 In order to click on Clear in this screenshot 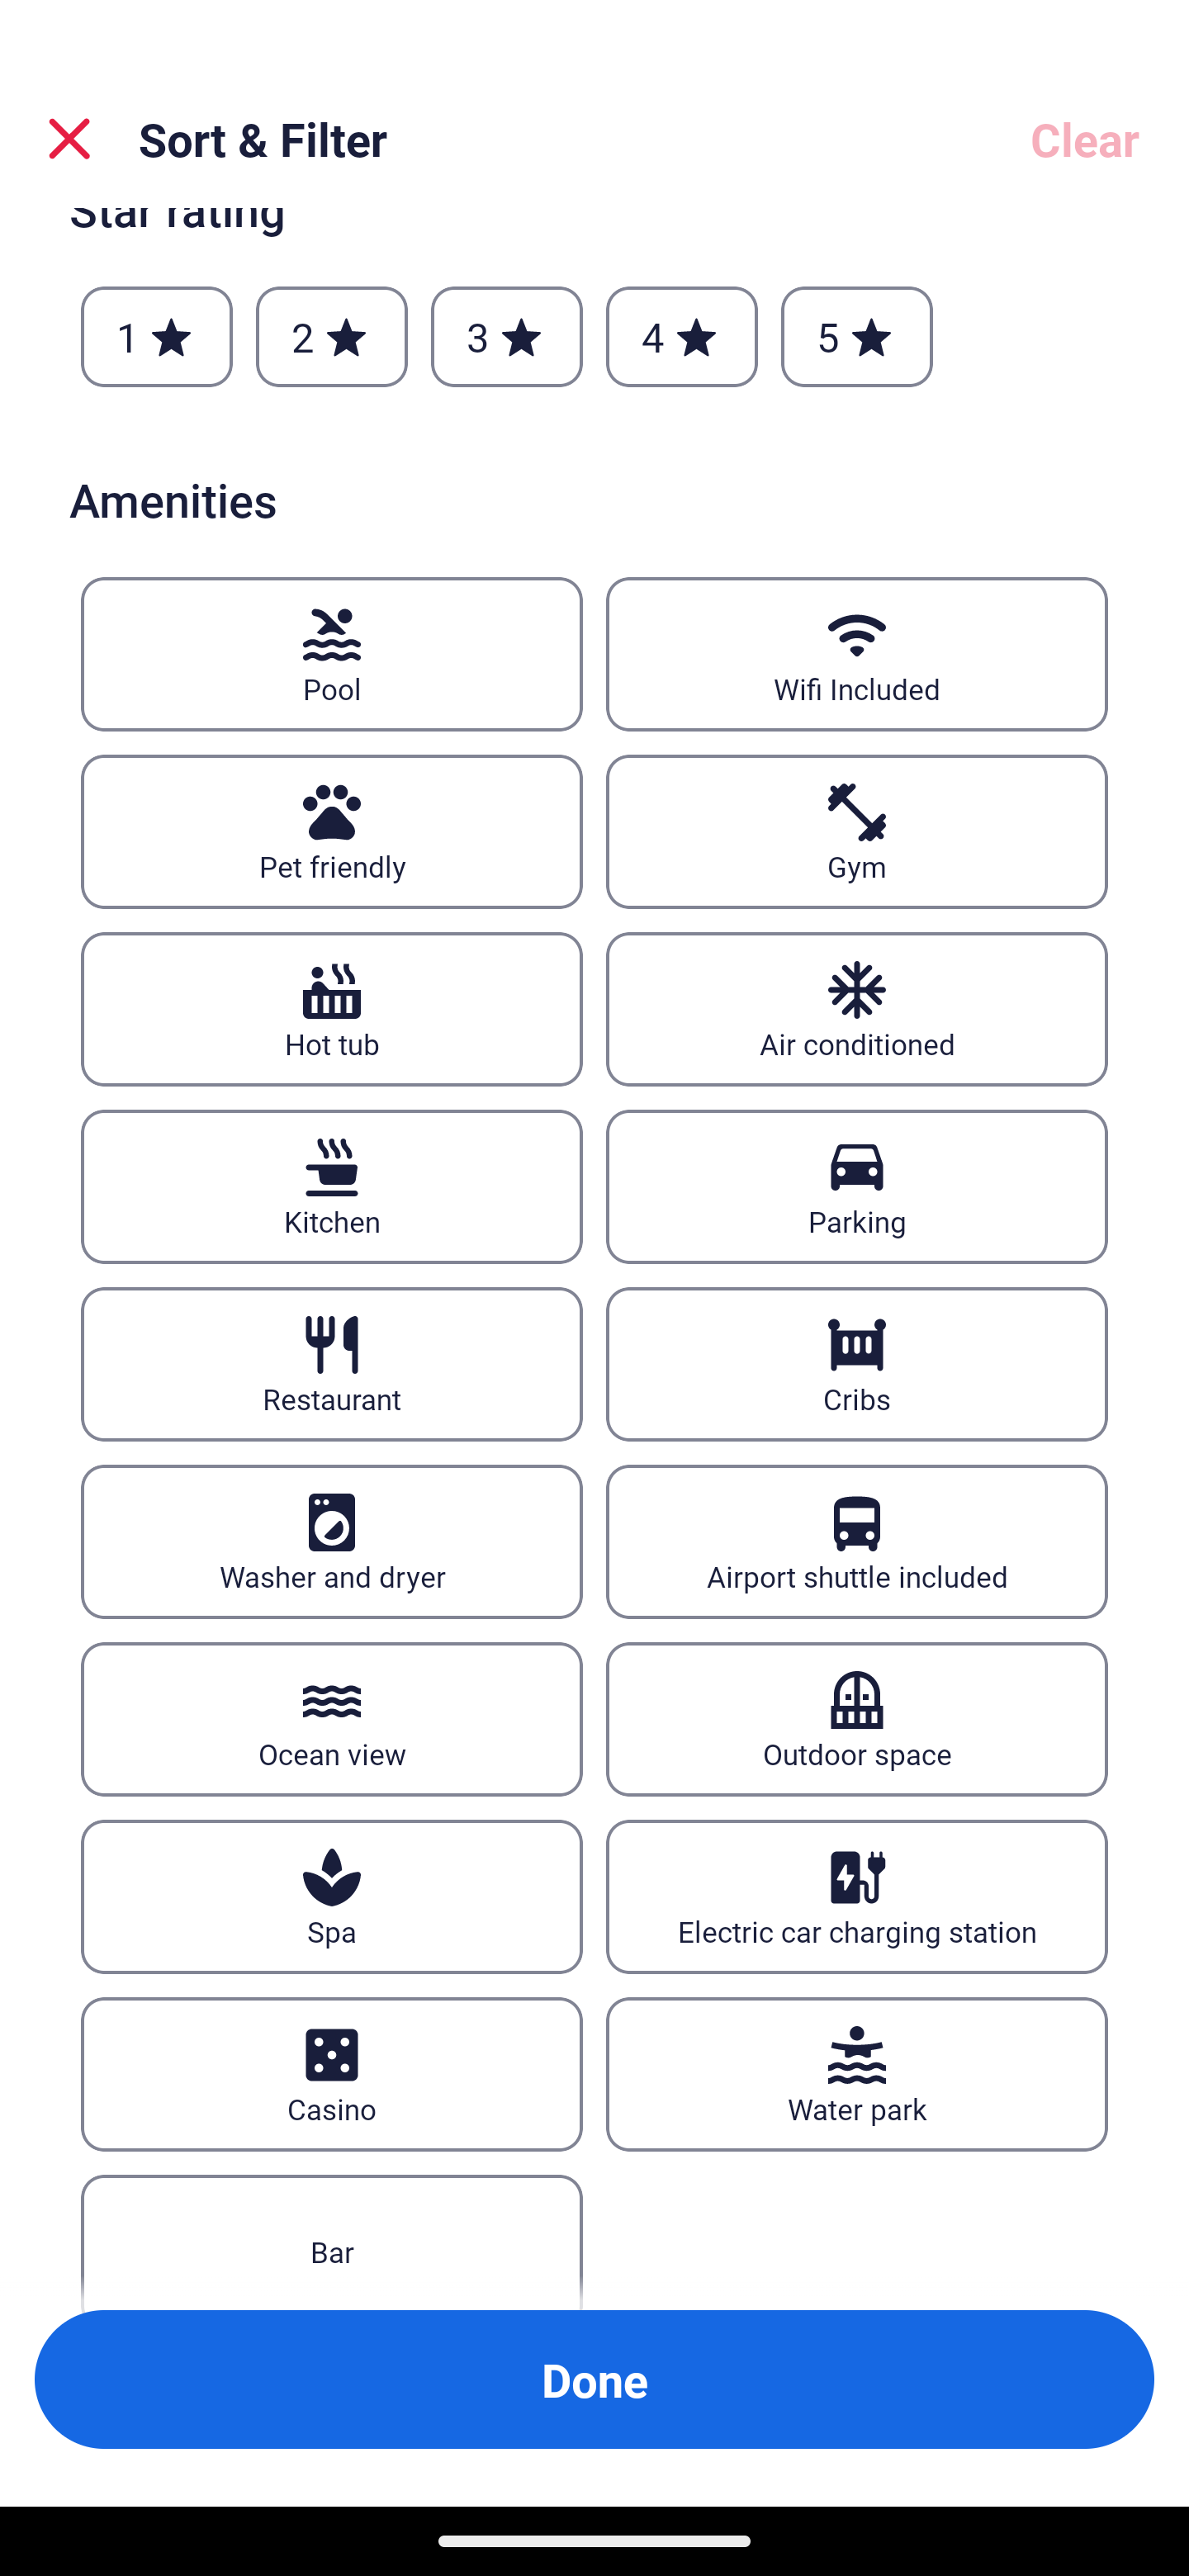, I will do `click(1085, 139)`.